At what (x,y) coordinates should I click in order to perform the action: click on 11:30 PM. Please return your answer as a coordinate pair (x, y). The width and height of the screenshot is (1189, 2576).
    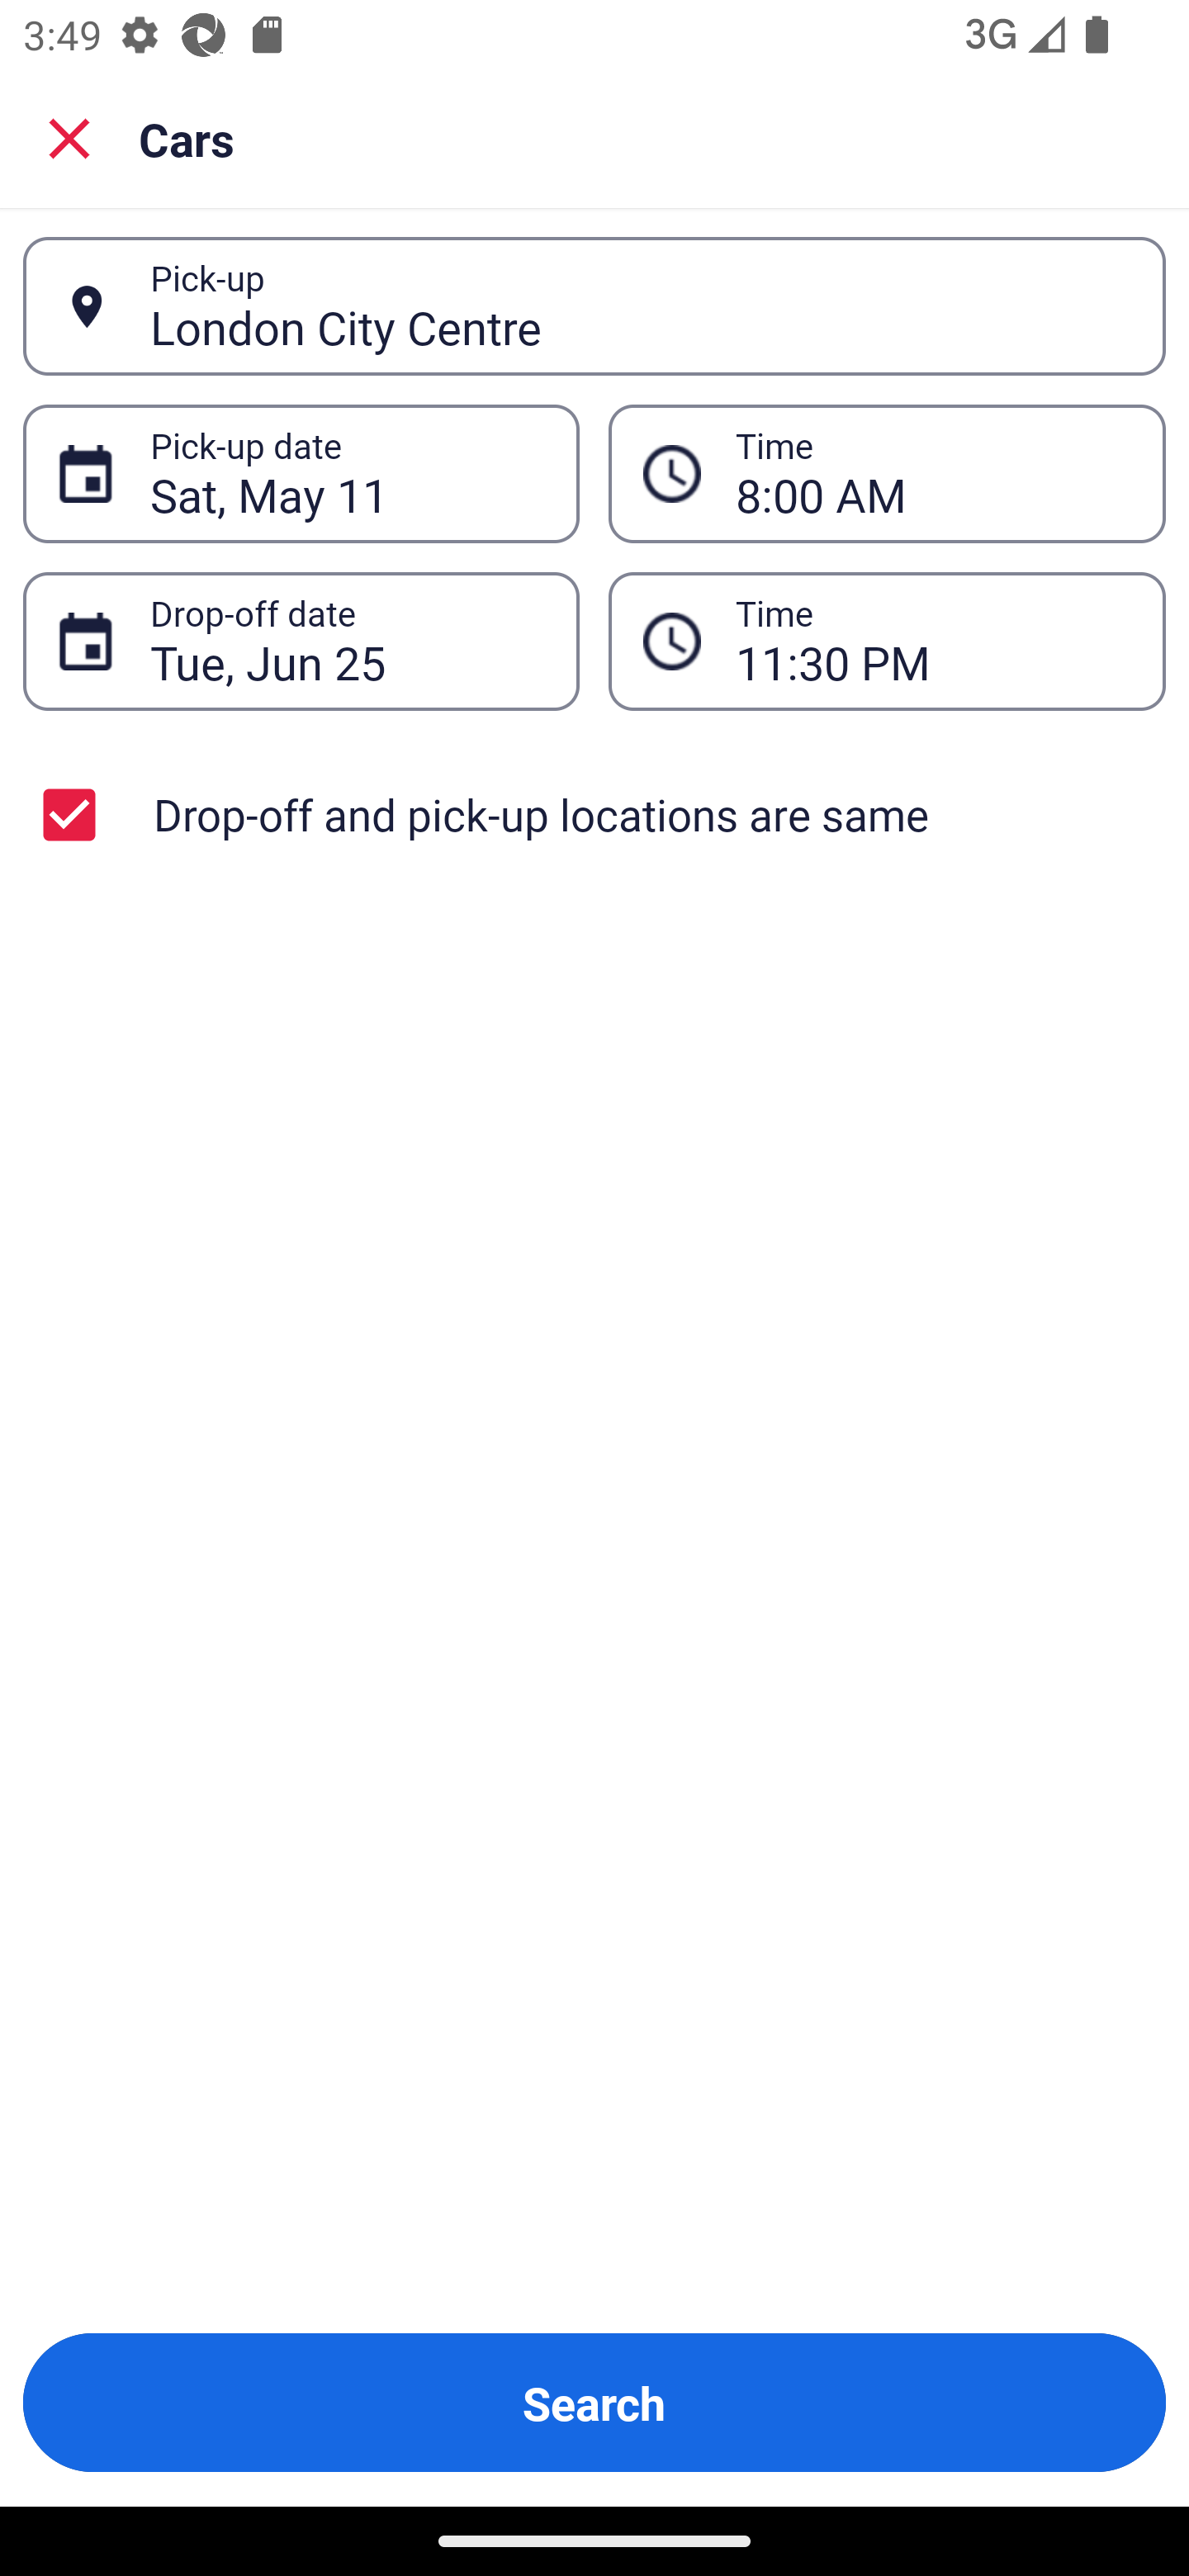
    Looking at the image, I should click on (933, 641).